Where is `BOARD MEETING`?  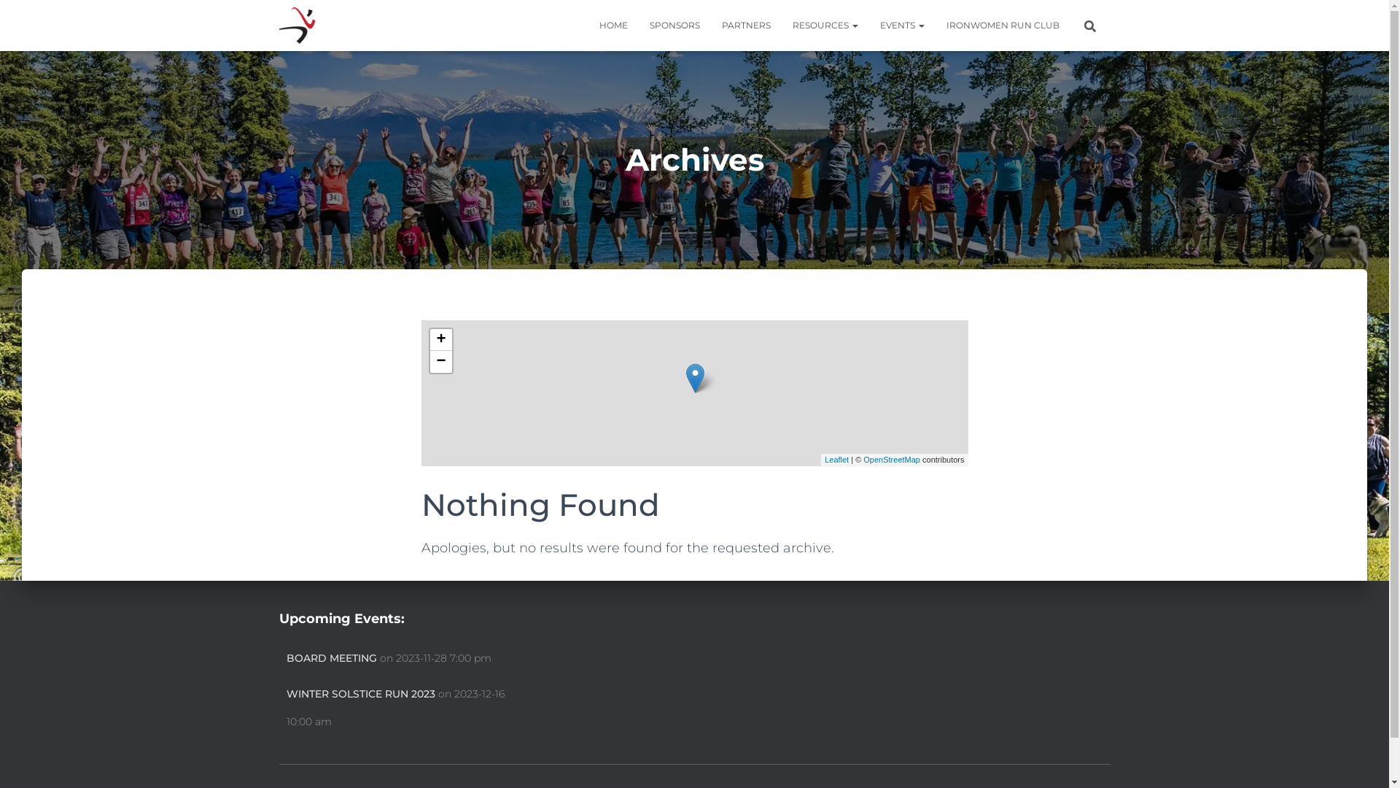
BOARD MEETING is located at coordinates (331, 659).